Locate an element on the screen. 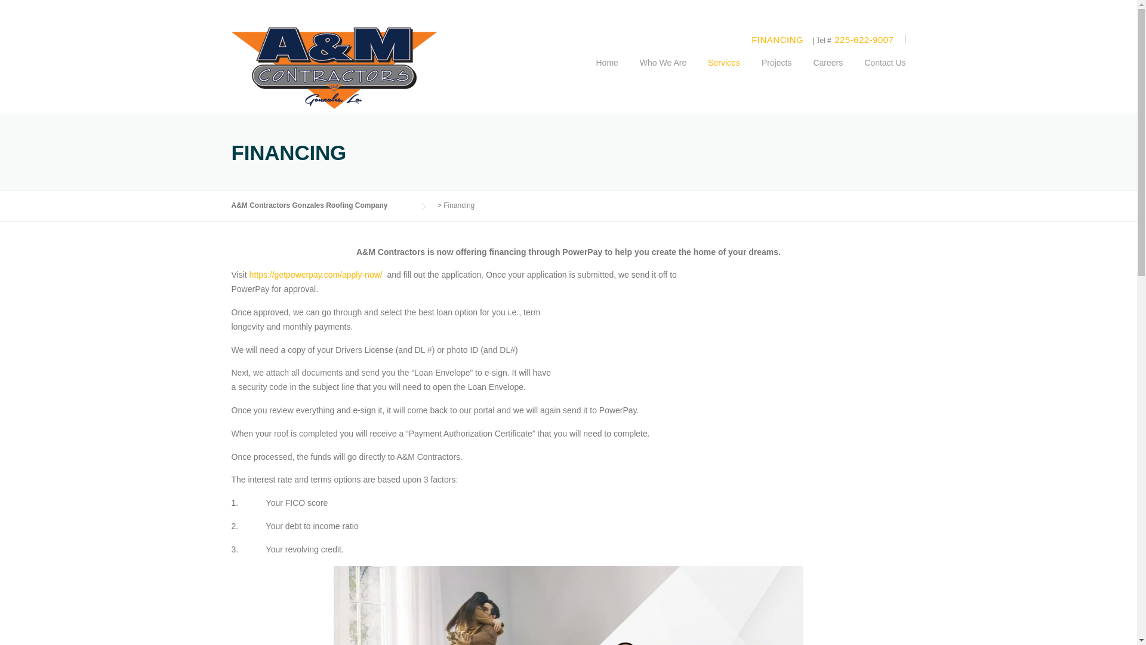  FINANCING is located at coordinates (777, 39).